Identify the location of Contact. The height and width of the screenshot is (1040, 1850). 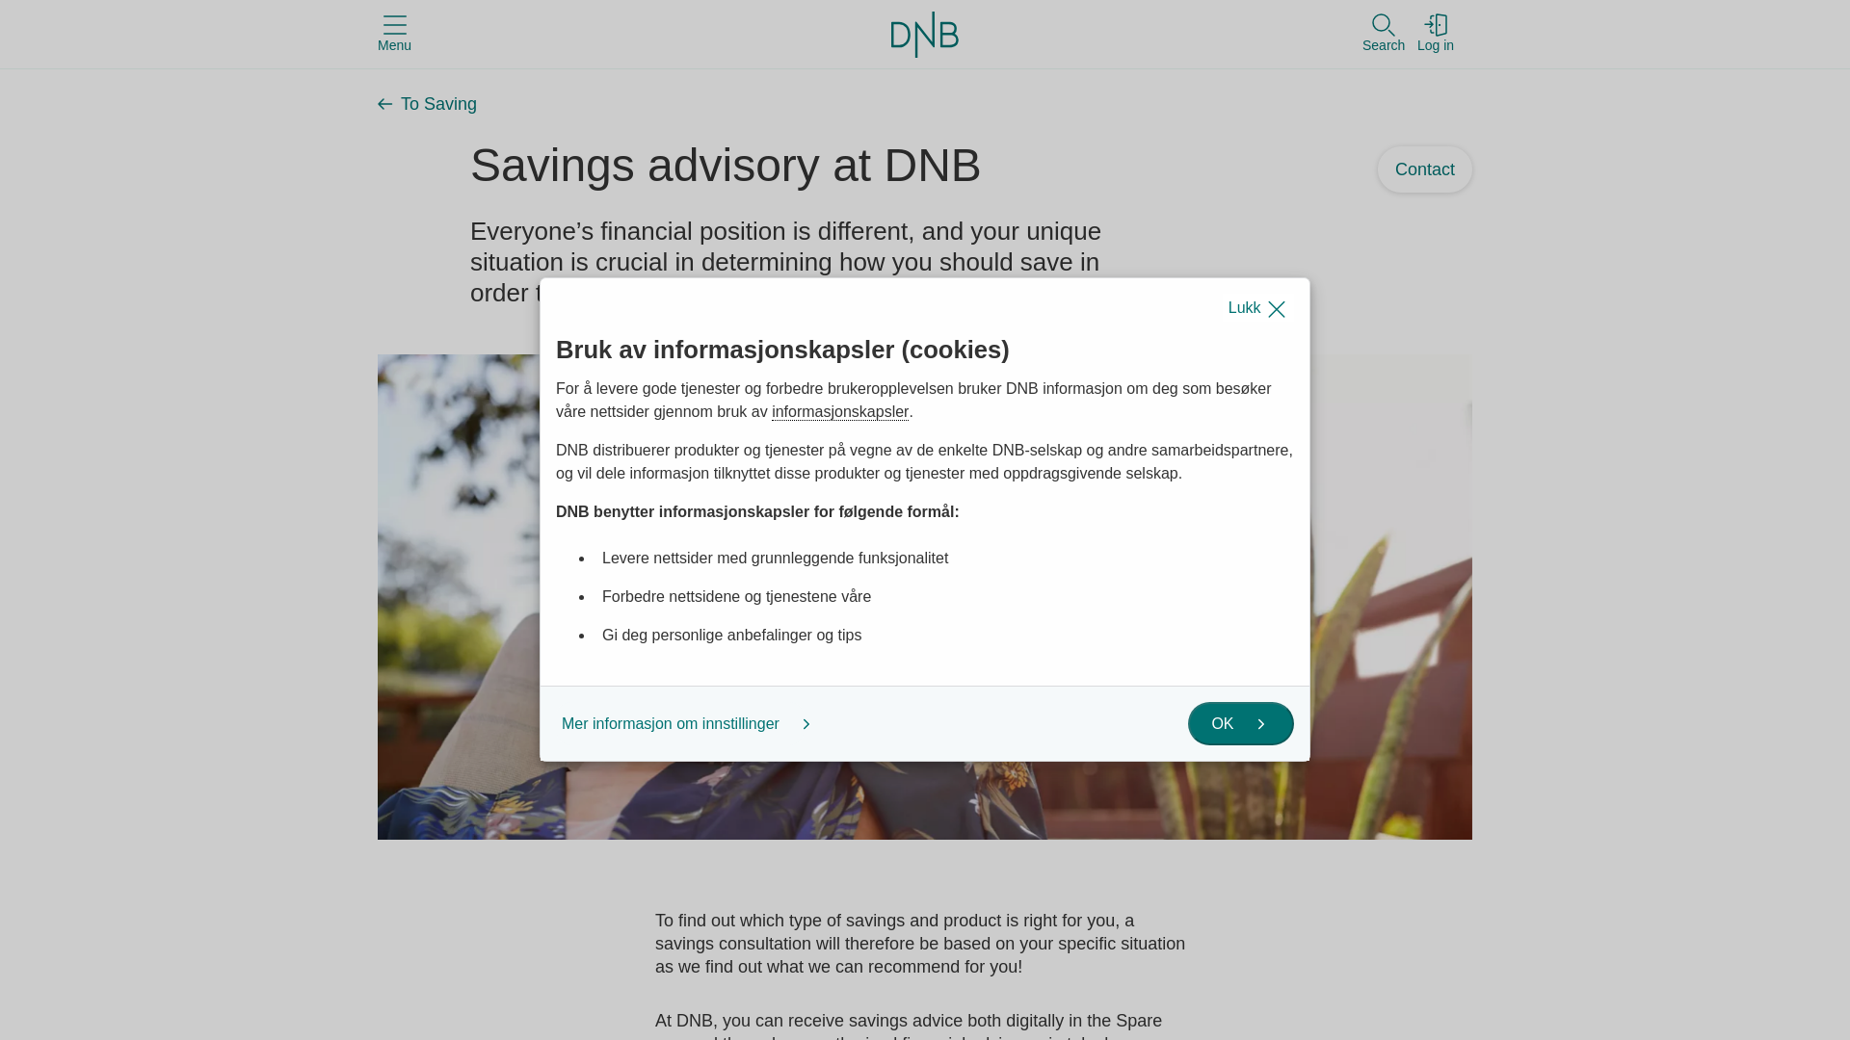
(1425, 169).